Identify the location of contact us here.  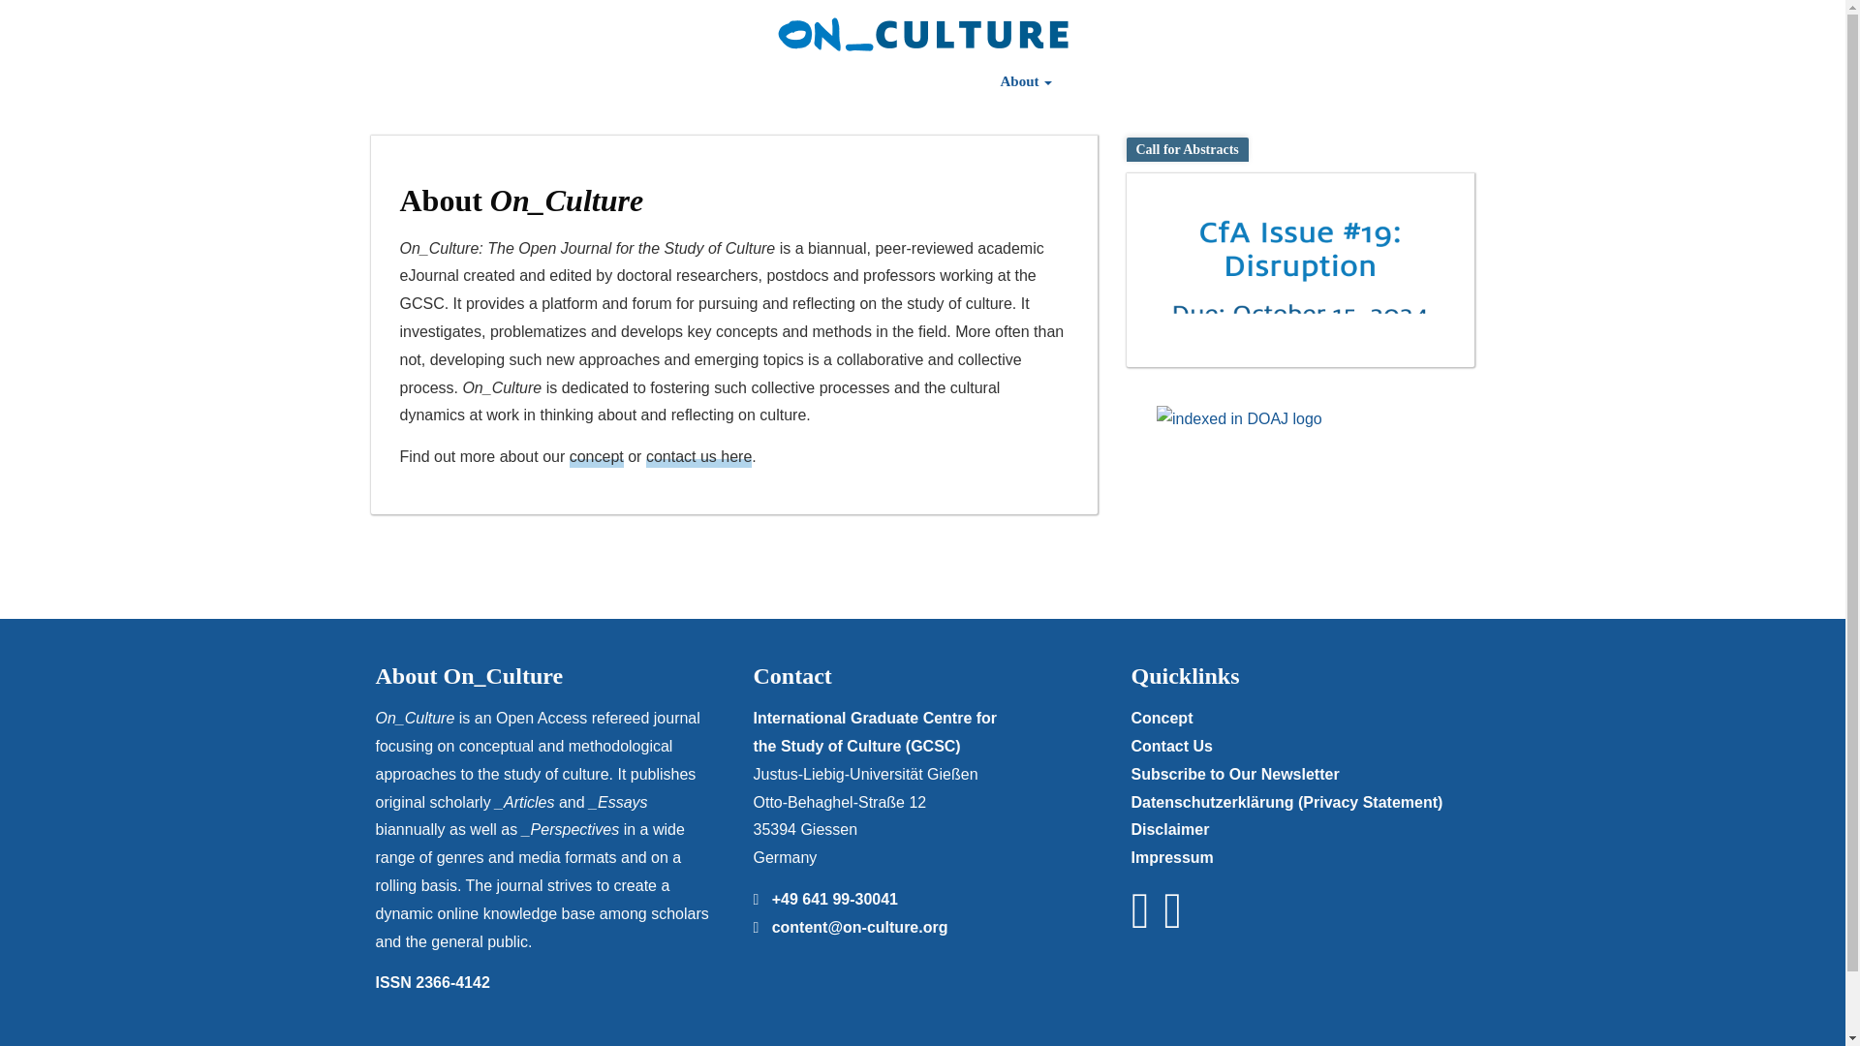
(697, 457).